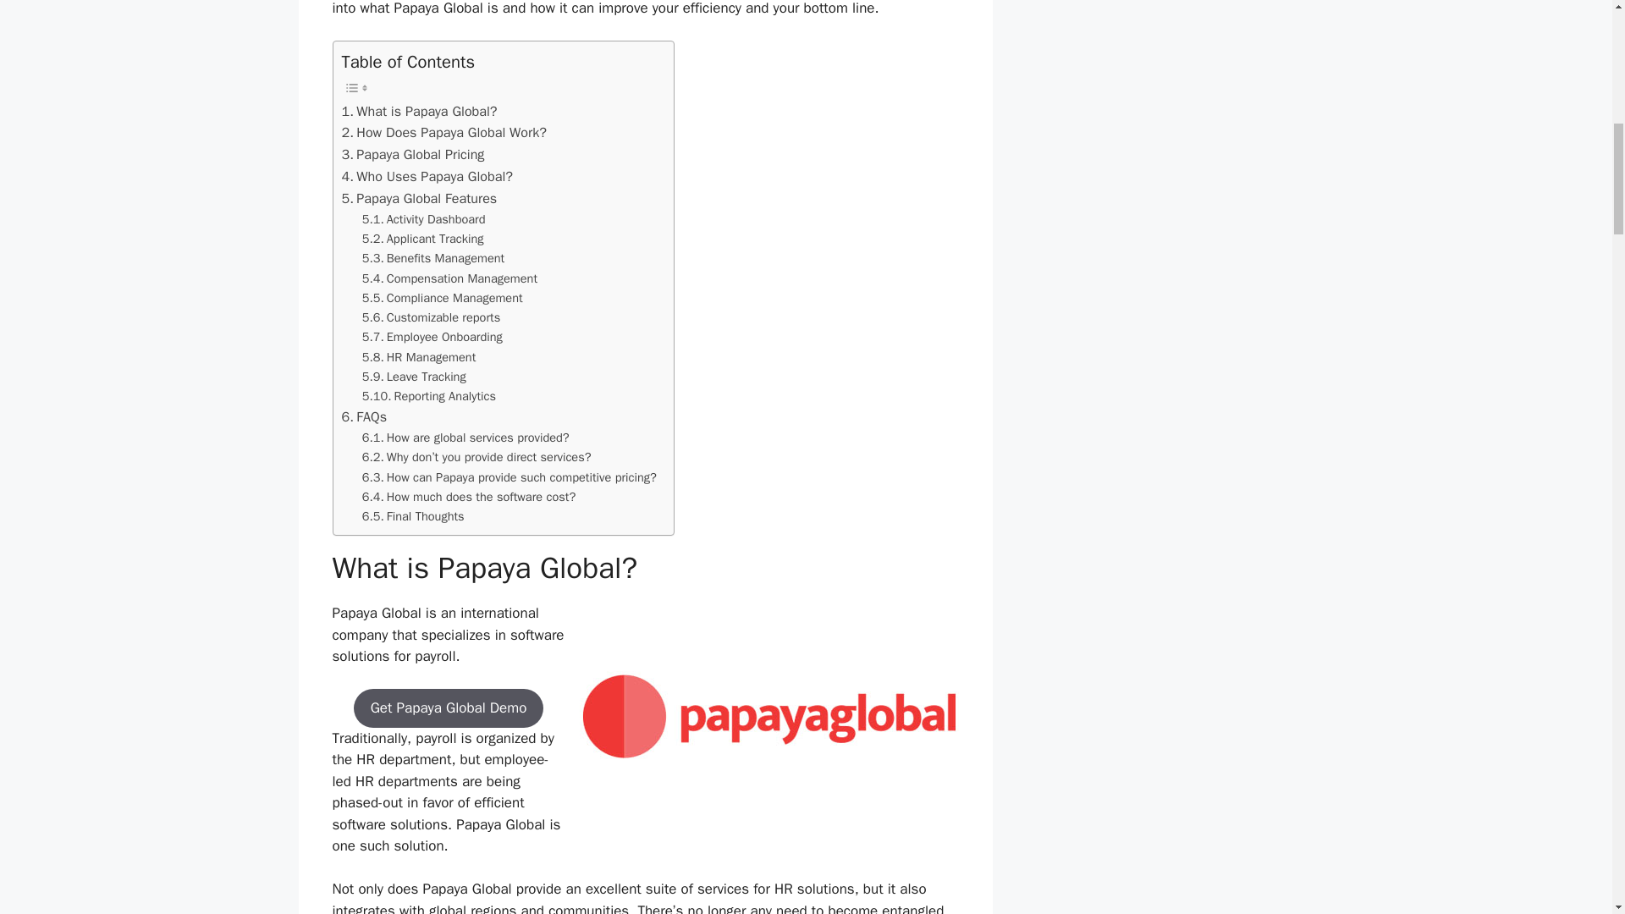 The image size is (1625, 914). Describe the element at coordinates (413, 154) in the screenshot. I see `Papaya Global Pricing` at that location.